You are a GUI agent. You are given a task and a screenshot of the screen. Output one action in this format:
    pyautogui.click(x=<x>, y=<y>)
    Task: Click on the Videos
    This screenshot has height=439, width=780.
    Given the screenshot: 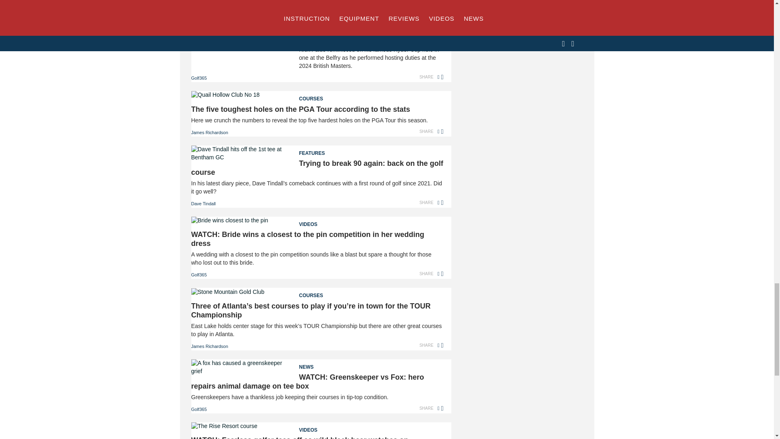 What is the action you would take?
    pyautogui.click(x=317, y=222)
    